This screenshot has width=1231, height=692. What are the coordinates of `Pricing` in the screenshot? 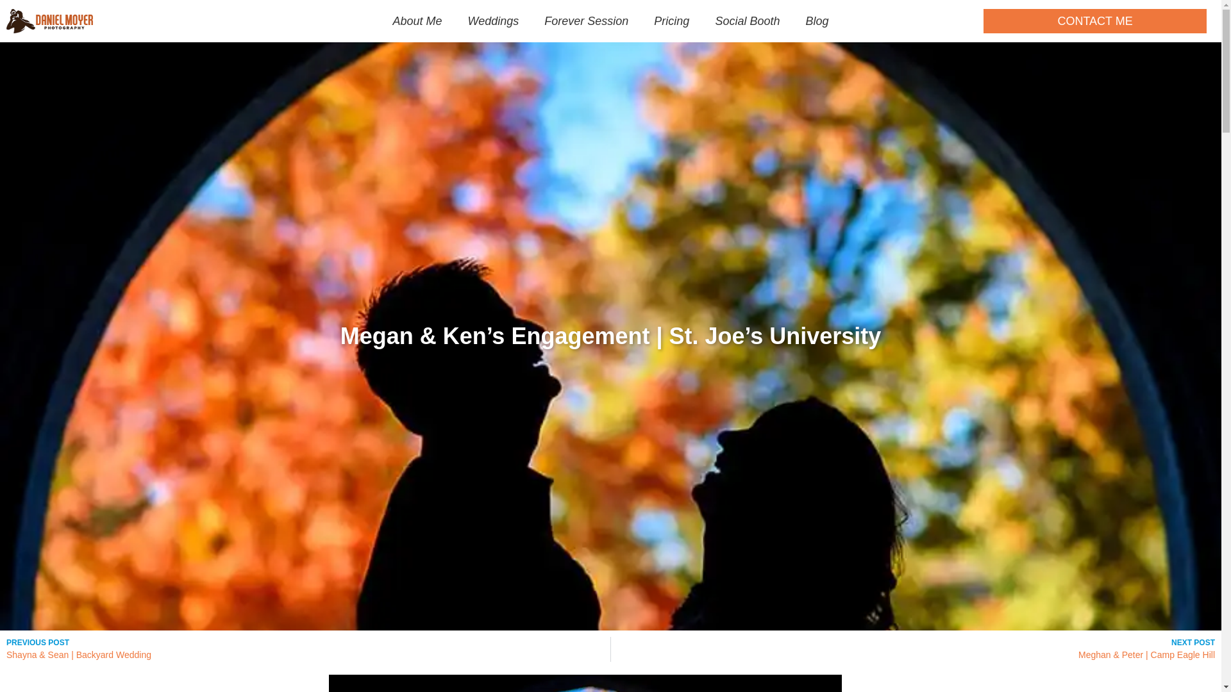 It's located at (671, 21).